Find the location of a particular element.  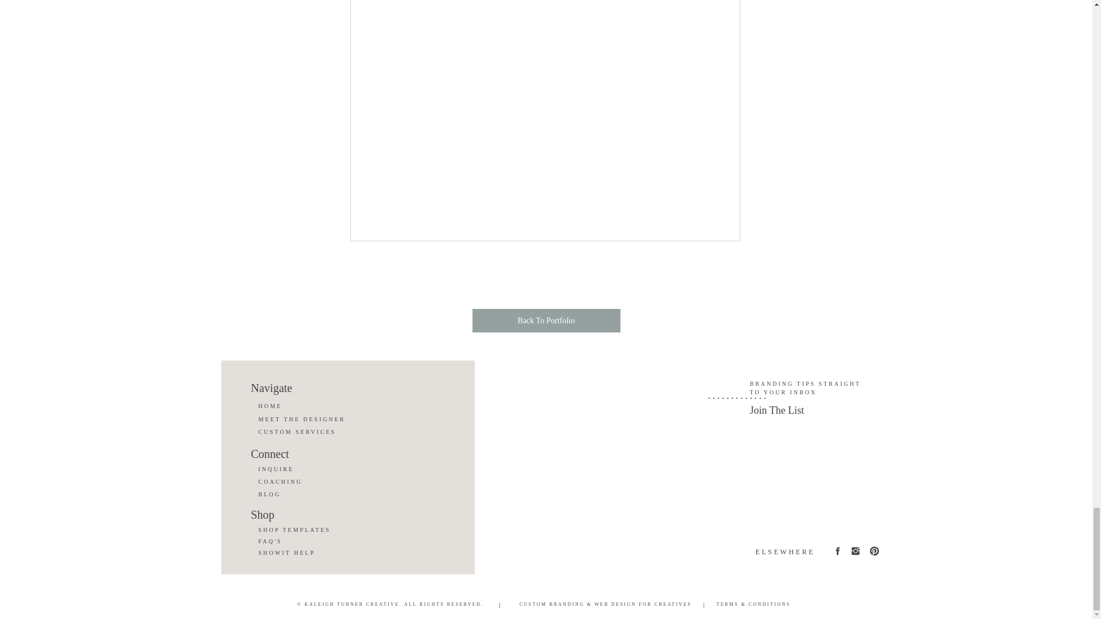

SHOWIT HELP is located at coordinates (297, 552).